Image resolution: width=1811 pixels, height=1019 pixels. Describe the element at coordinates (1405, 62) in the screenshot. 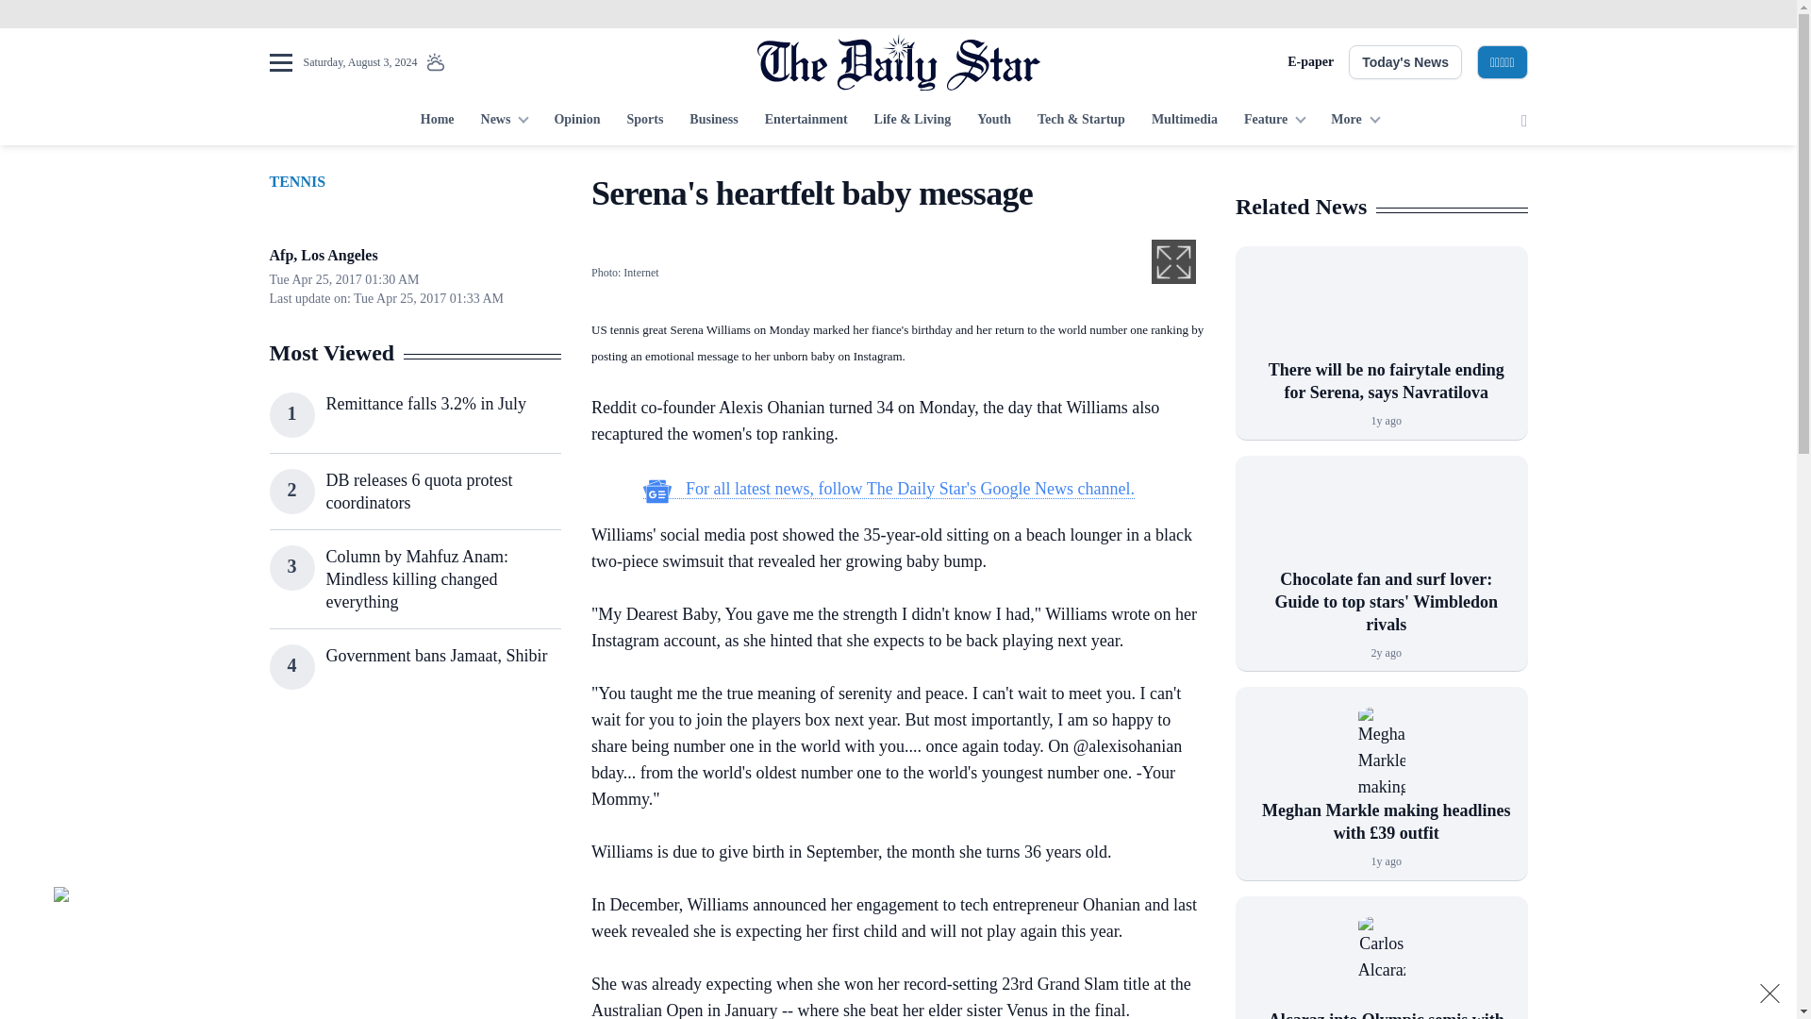

I see `Today's News` at that location.